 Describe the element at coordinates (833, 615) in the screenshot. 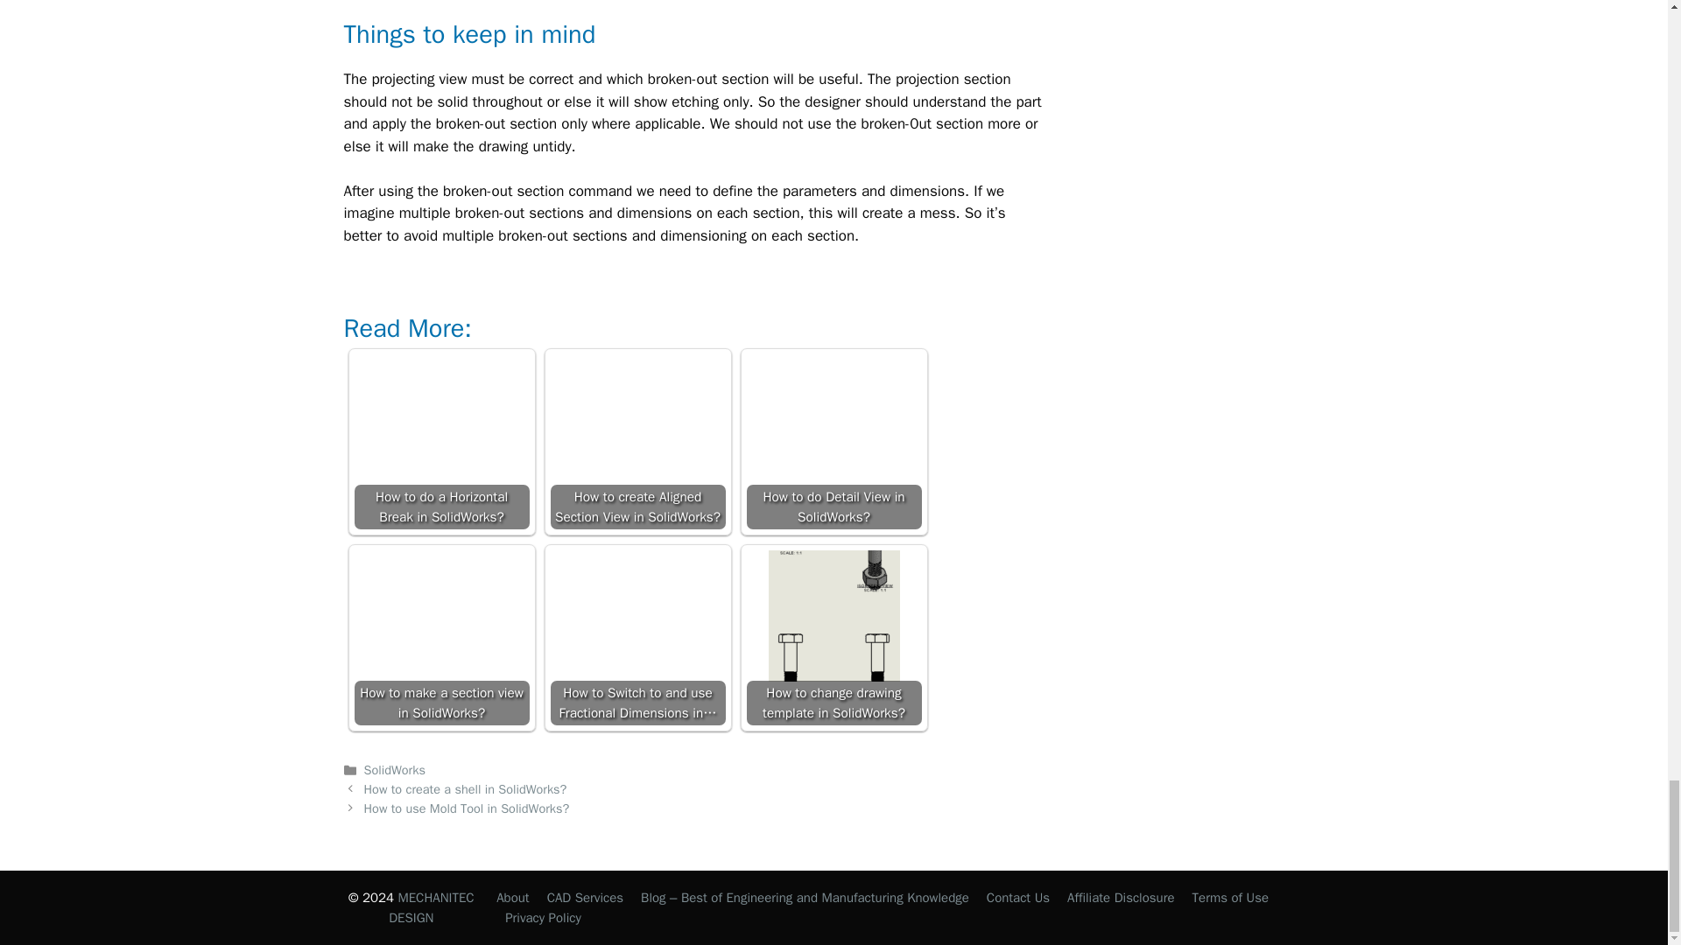

I see `How to change drawing template in SolidWorks?` at that location.